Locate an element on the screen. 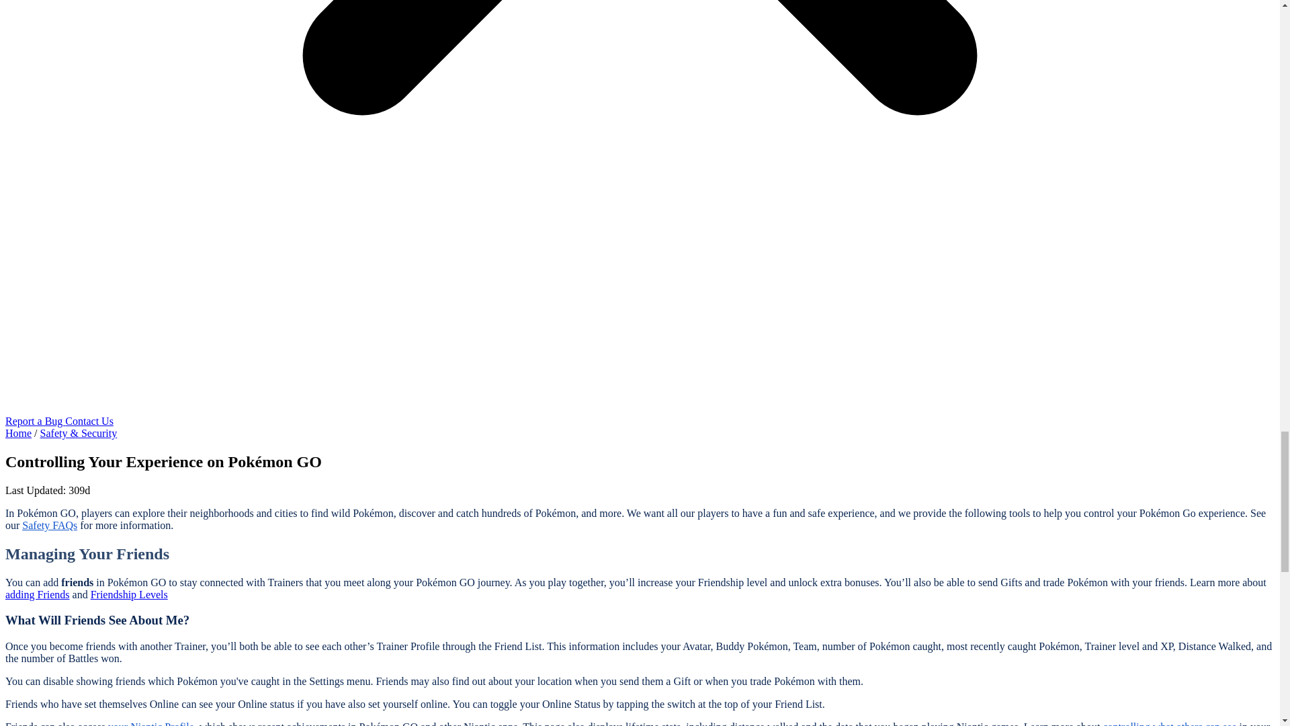 Image resolution: width=1290 pixels, height=726 pixels. Report a Bug is located at coordinates (35, 421).